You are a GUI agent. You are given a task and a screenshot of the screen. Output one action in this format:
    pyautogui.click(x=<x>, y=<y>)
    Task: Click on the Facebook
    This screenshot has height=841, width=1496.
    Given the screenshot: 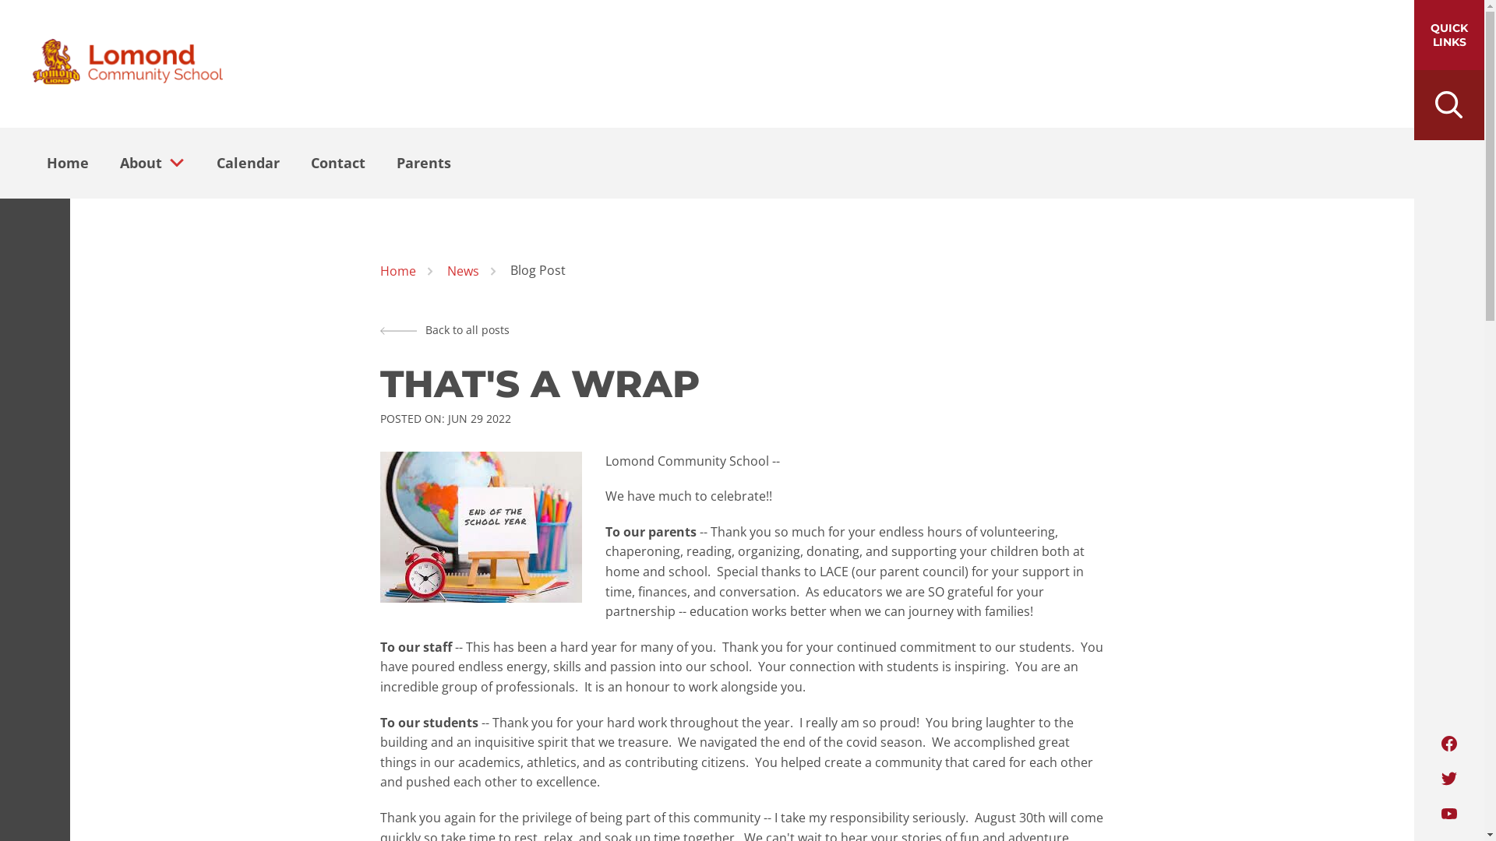 What is the action you would take?
    pyautogui.click(x=1449, y=744)
    